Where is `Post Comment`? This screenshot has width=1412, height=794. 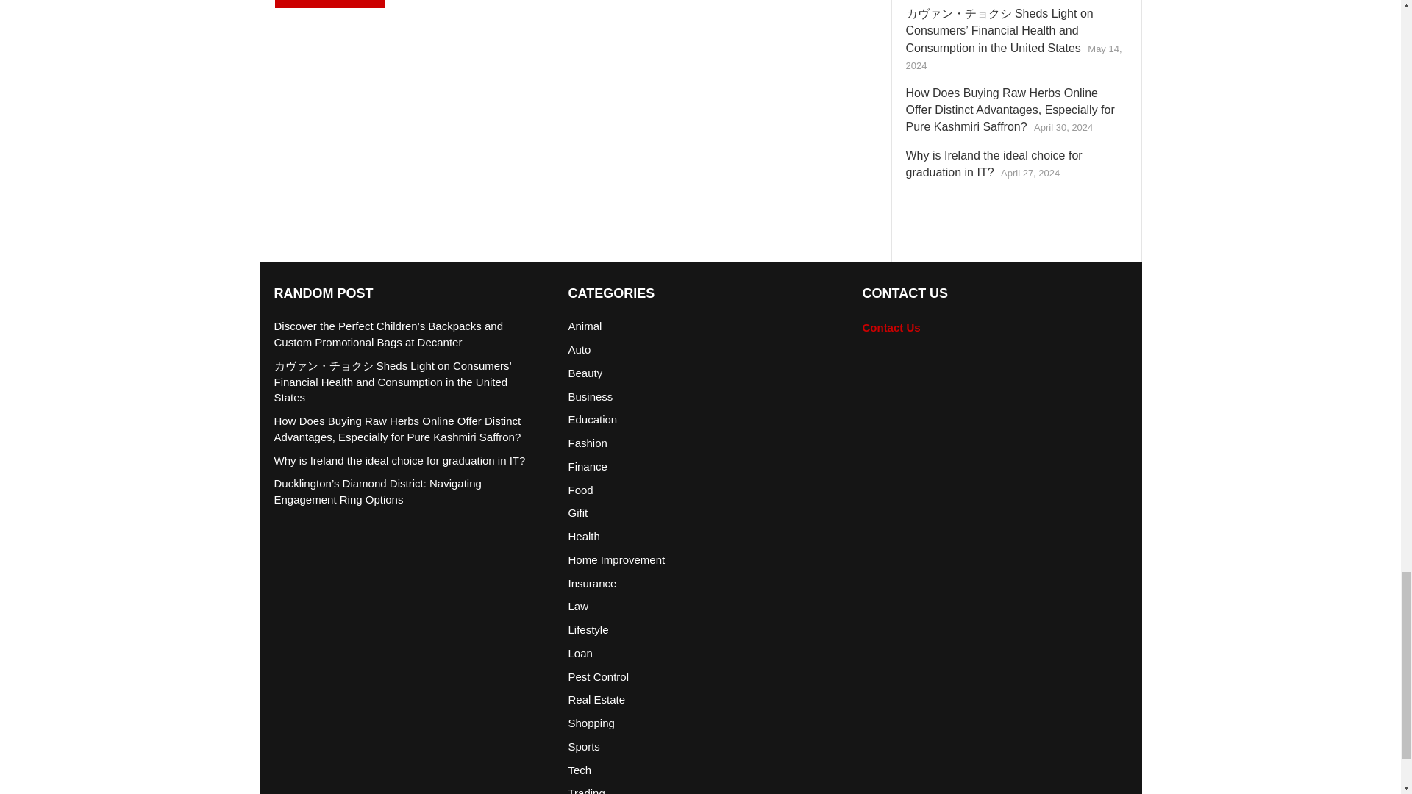
Post Comment is located at coordinates (330, 4).